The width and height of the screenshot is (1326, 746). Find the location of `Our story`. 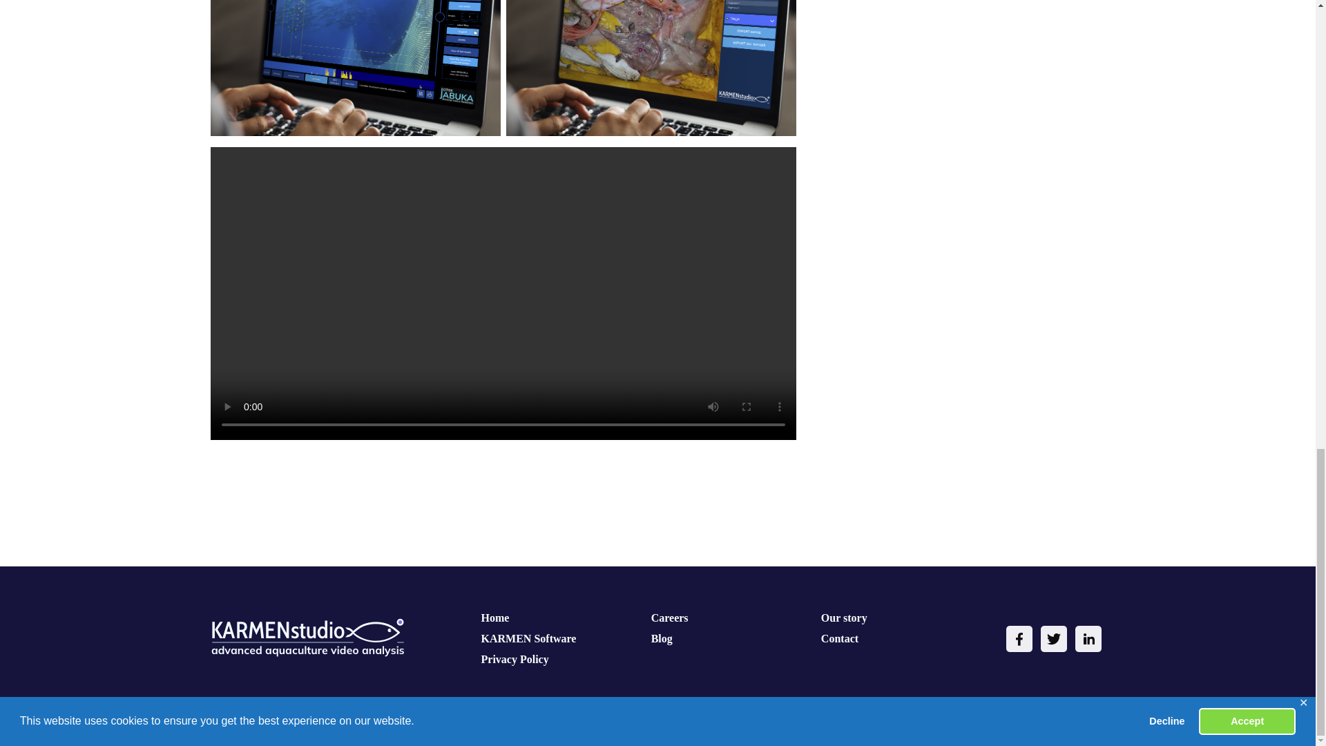

Our story is located at coordinates (844, 618).